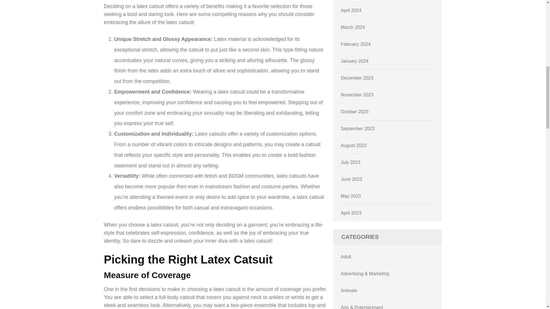  I want to click on May 2023, so click(351, 196).